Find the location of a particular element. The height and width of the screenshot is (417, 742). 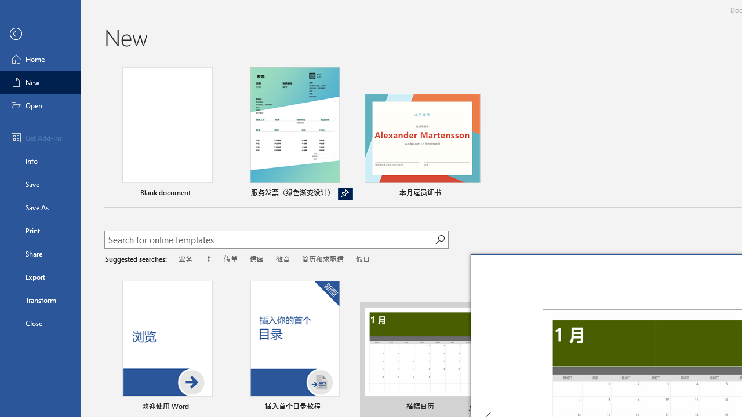

Back is located at coordinates (41, 34).